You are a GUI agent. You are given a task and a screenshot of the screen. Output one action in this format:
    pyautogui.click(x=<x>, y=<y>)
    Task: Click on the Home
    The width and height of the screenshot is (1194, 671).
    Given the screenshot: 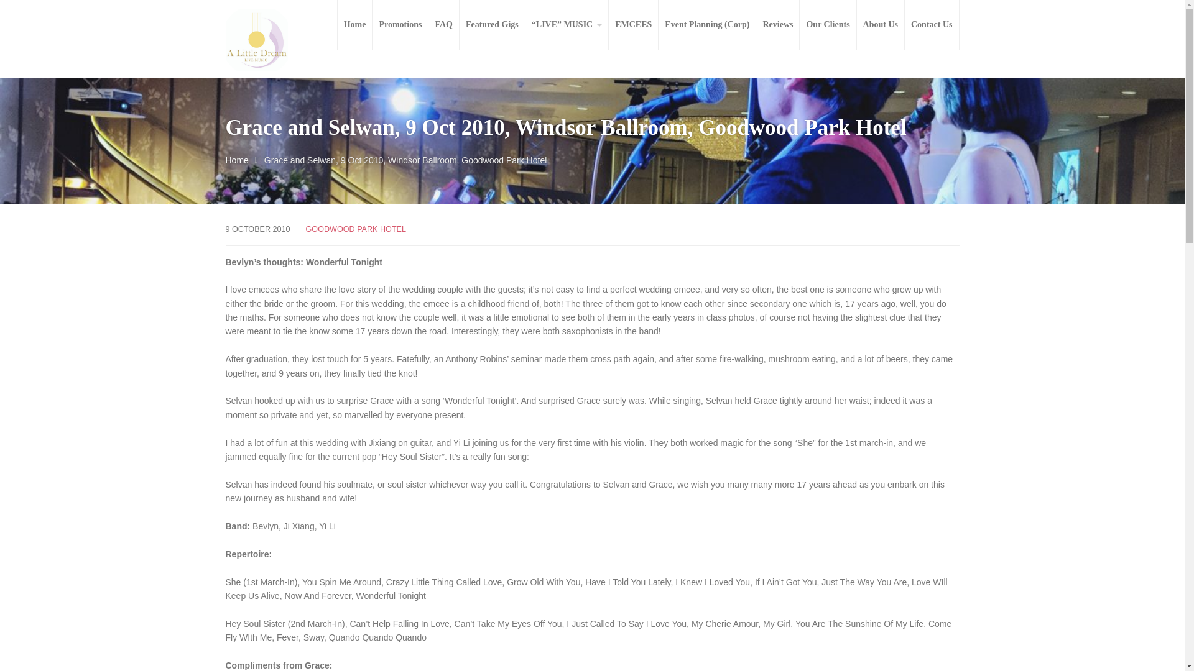 What is the action you would take?
    pyautogui.click(x=236, y=160)
    